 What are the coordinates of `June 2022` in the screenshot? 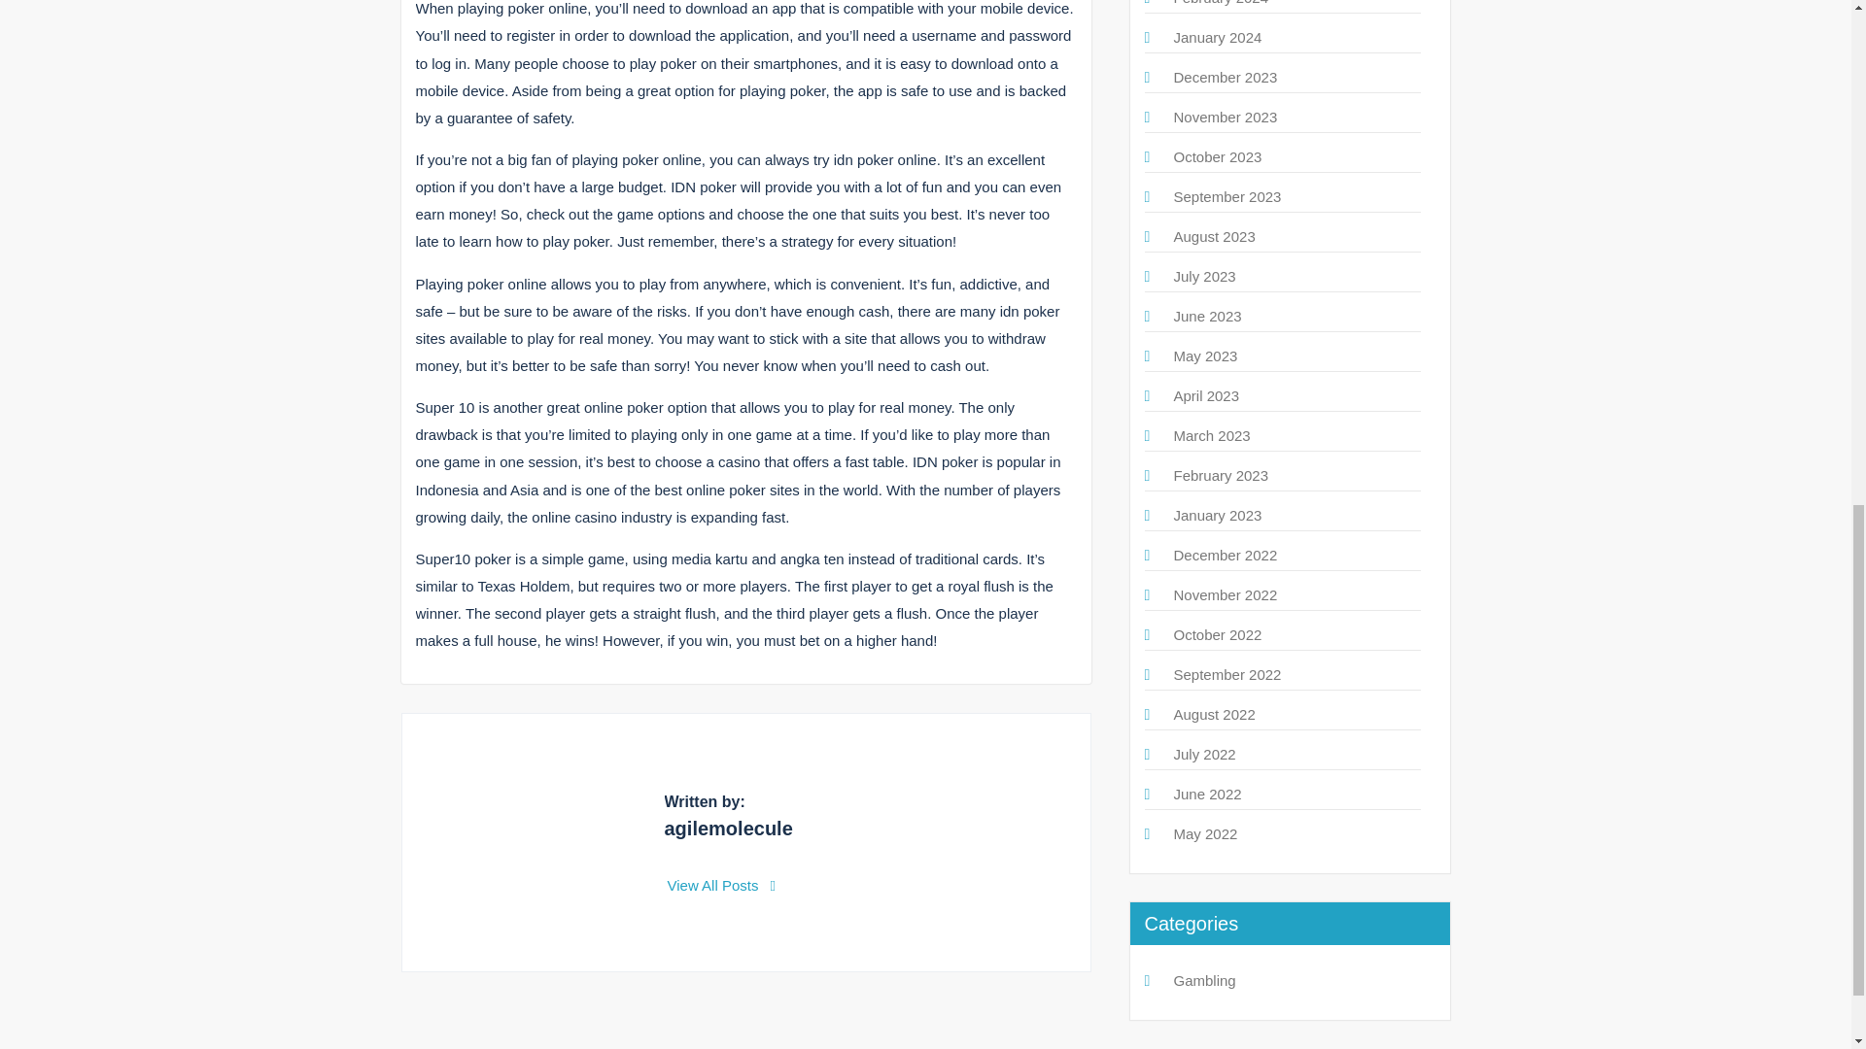 It's located at (1207, 794).